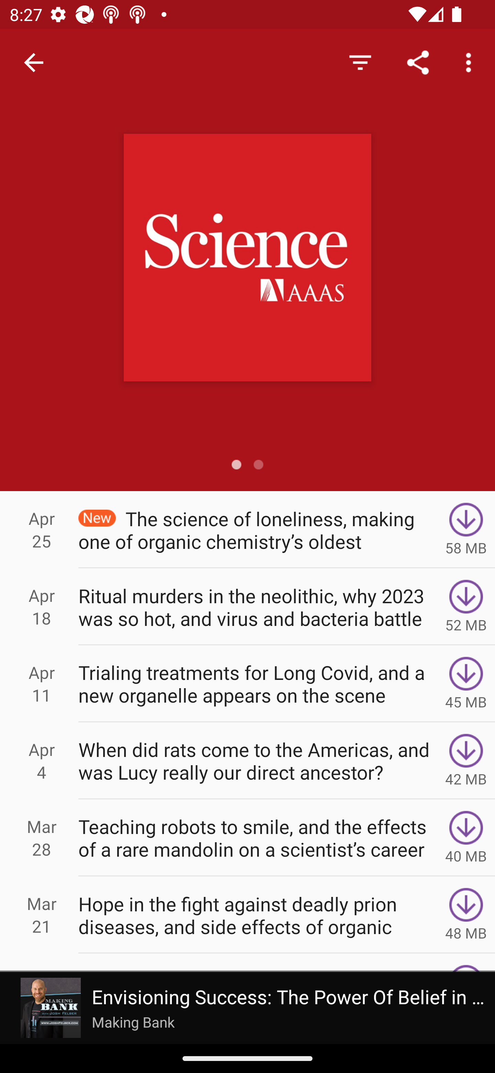  I want to click on Download 58 MB, so click(466, 529).